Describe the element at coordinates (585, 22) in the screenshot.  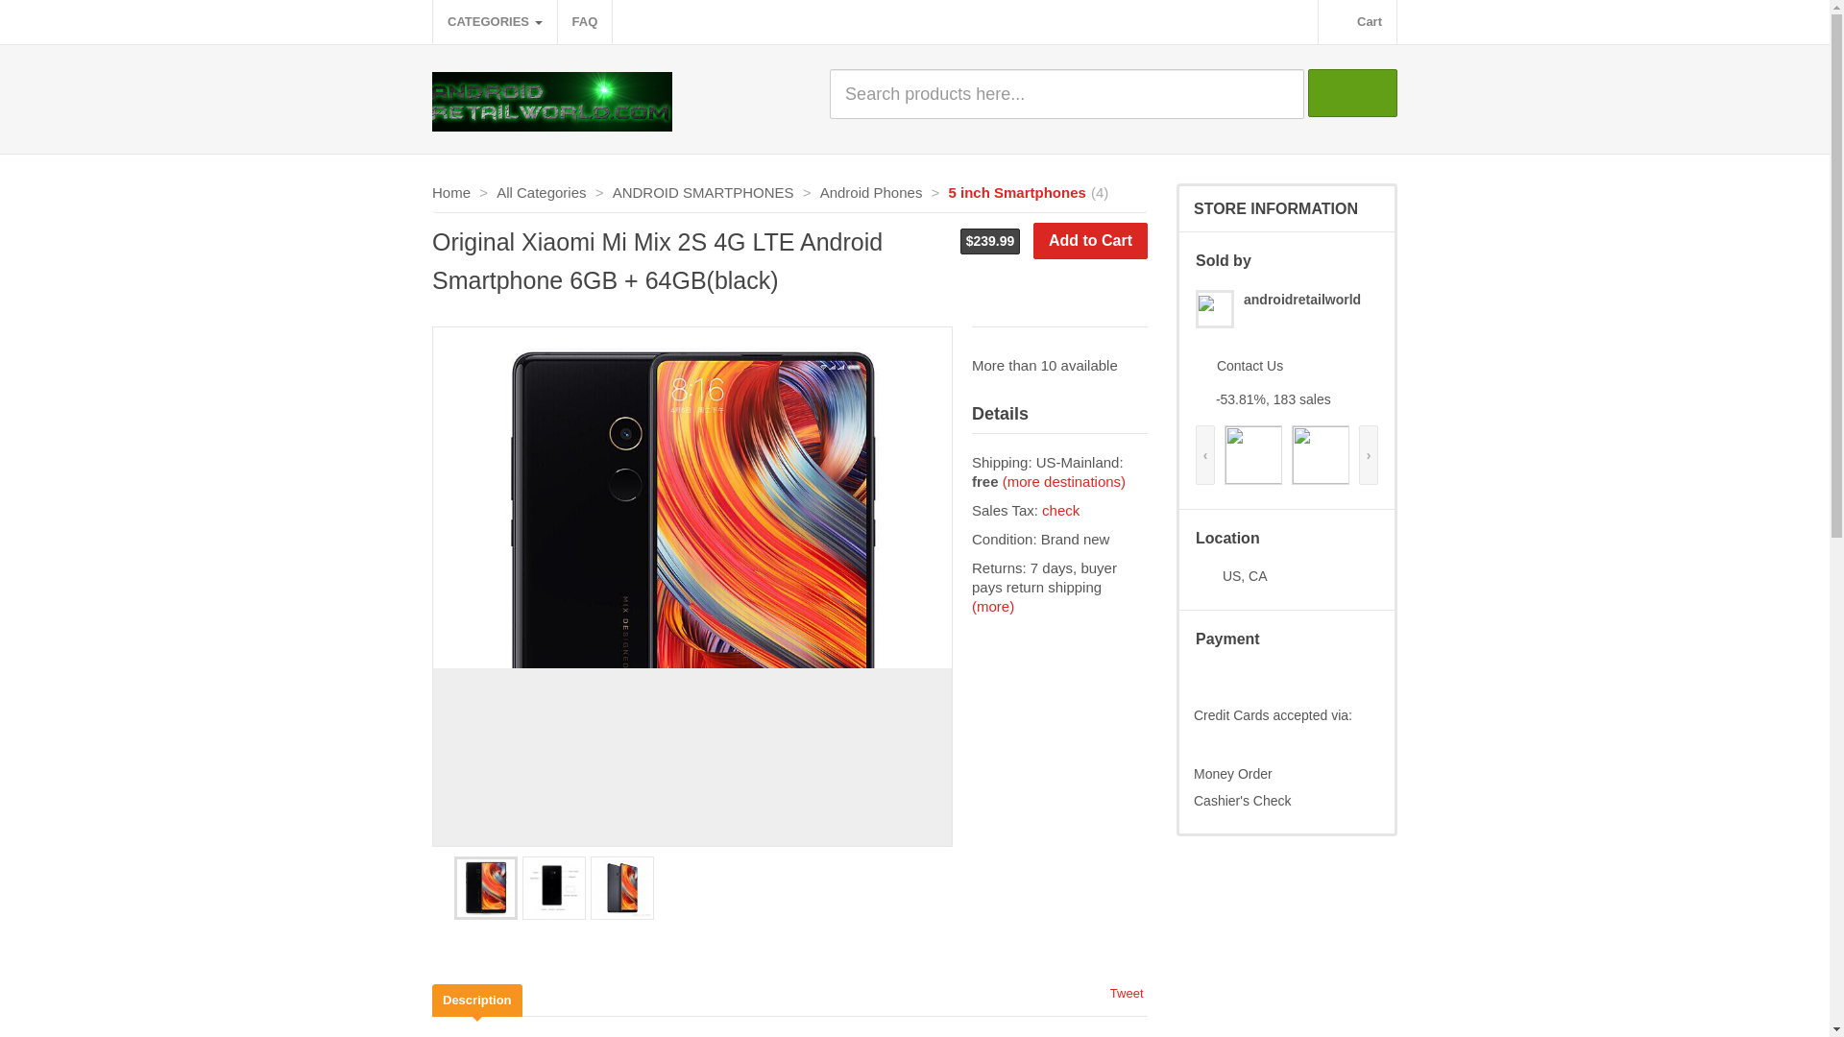
I see `FAQ` at that location.